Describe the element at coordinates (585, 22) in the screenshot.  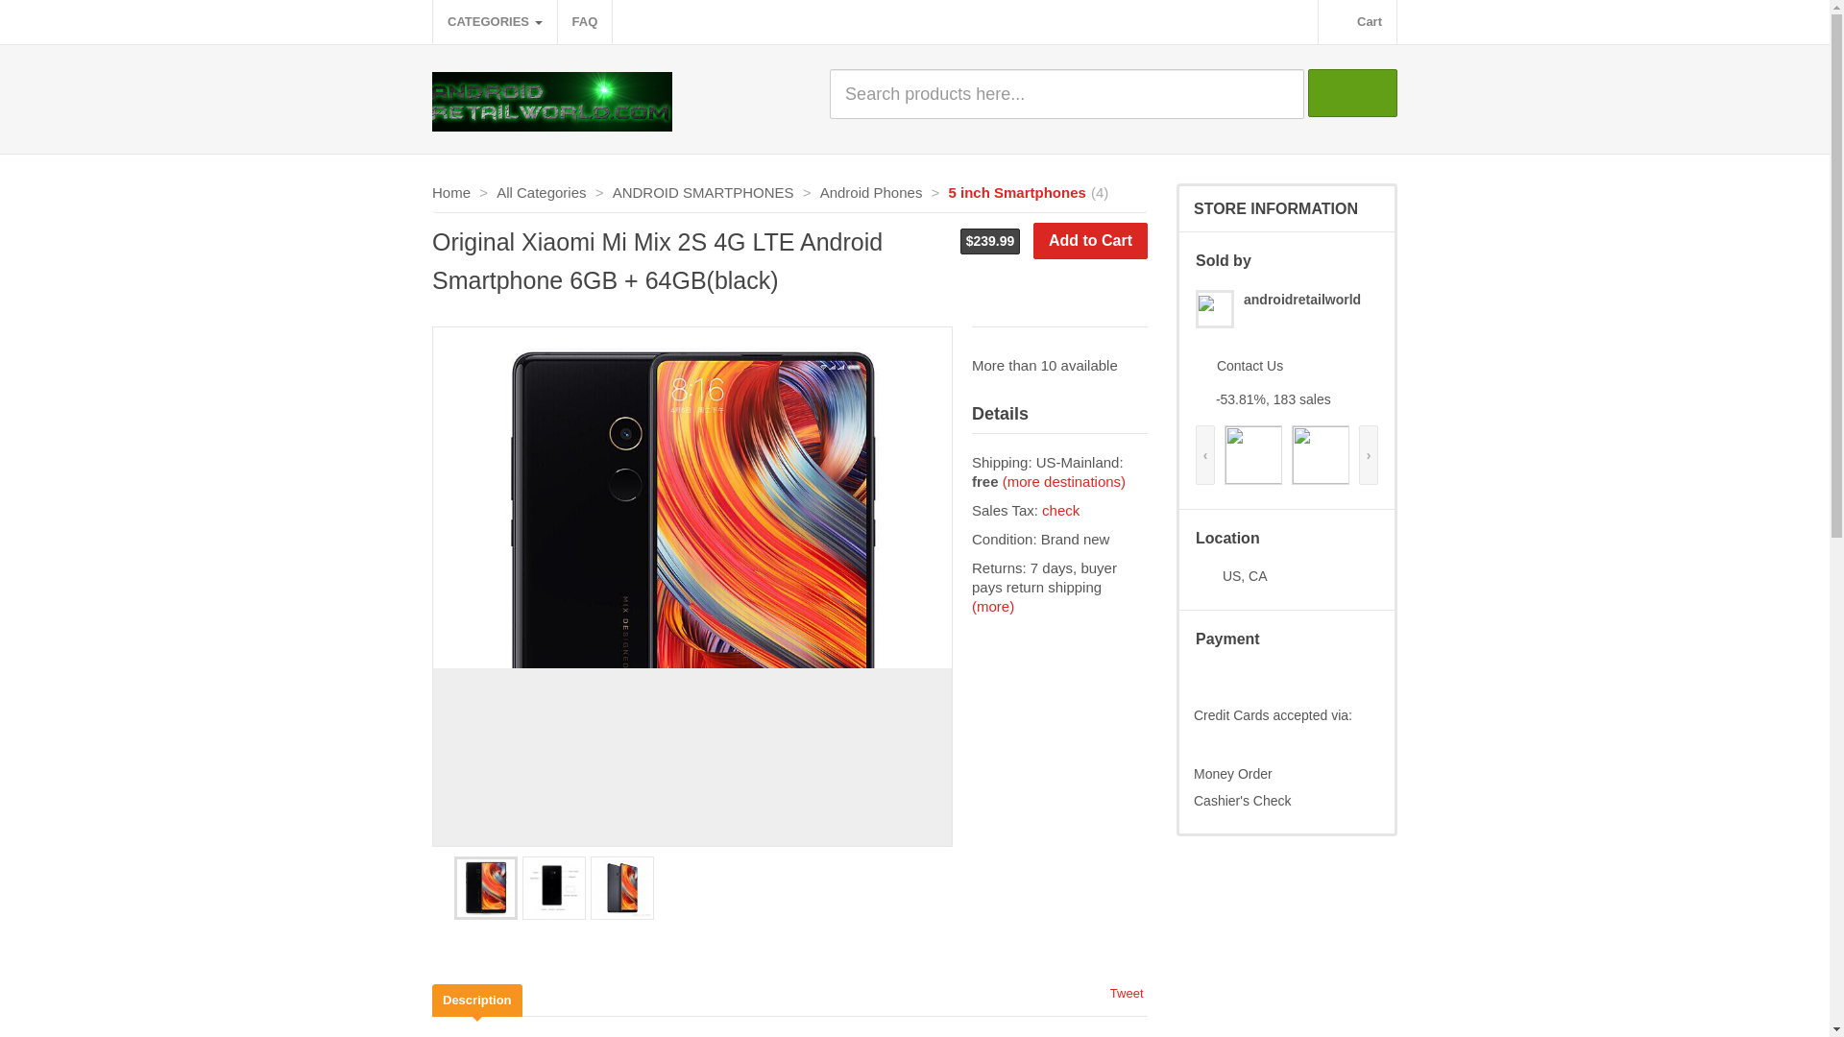
I see `FAQ` at that location.